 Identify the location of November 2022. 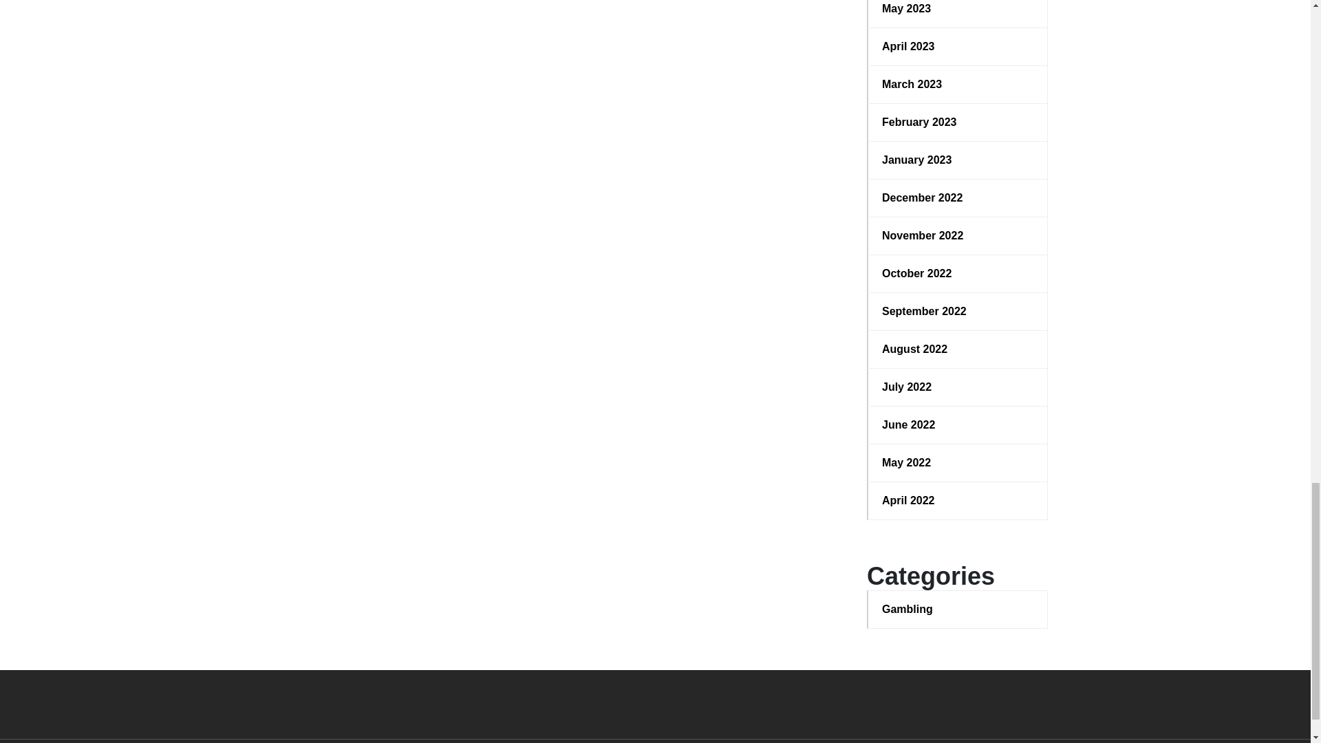
(958, 235).